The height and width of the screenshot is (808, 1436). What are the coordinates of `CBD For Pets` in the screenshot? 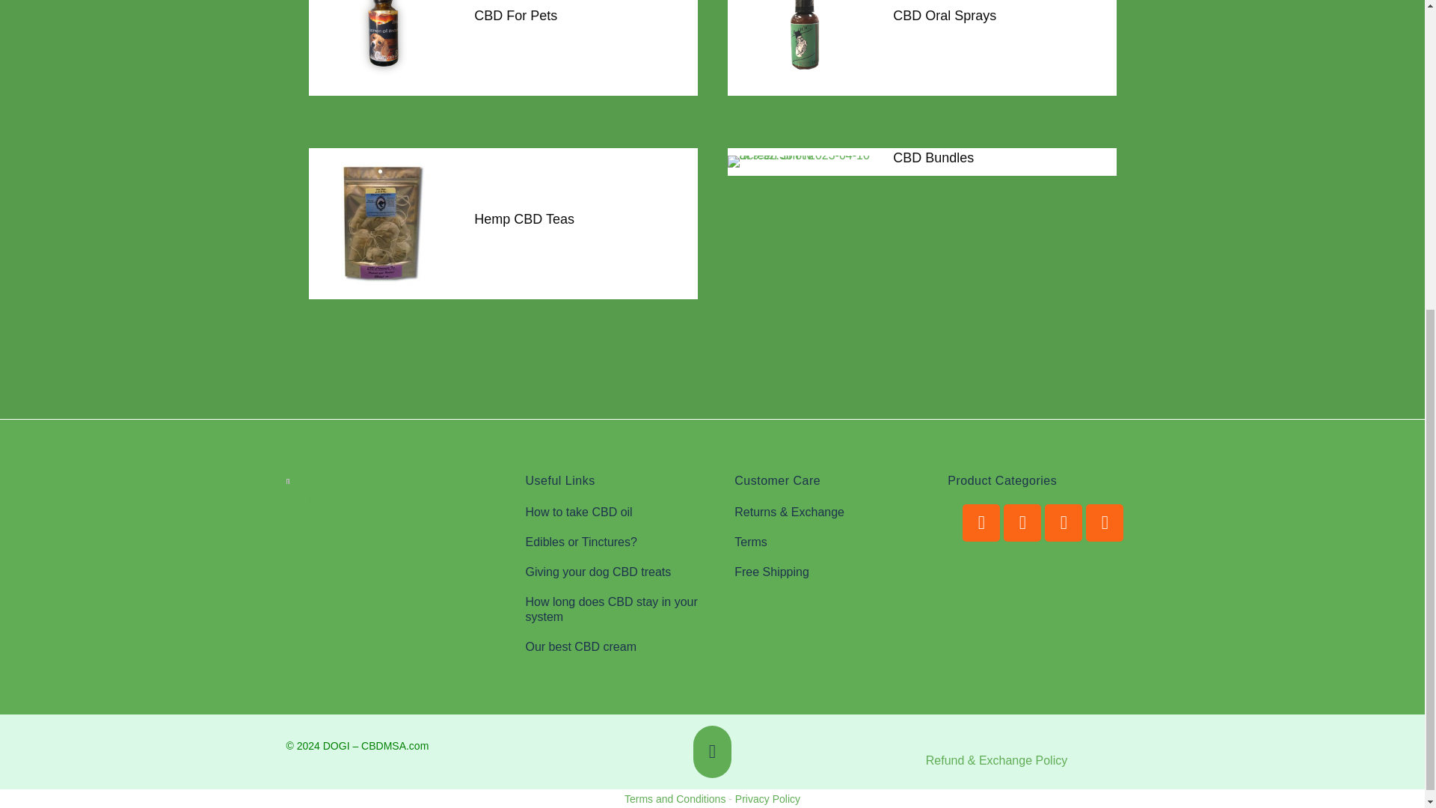 It's located at (515, 15).